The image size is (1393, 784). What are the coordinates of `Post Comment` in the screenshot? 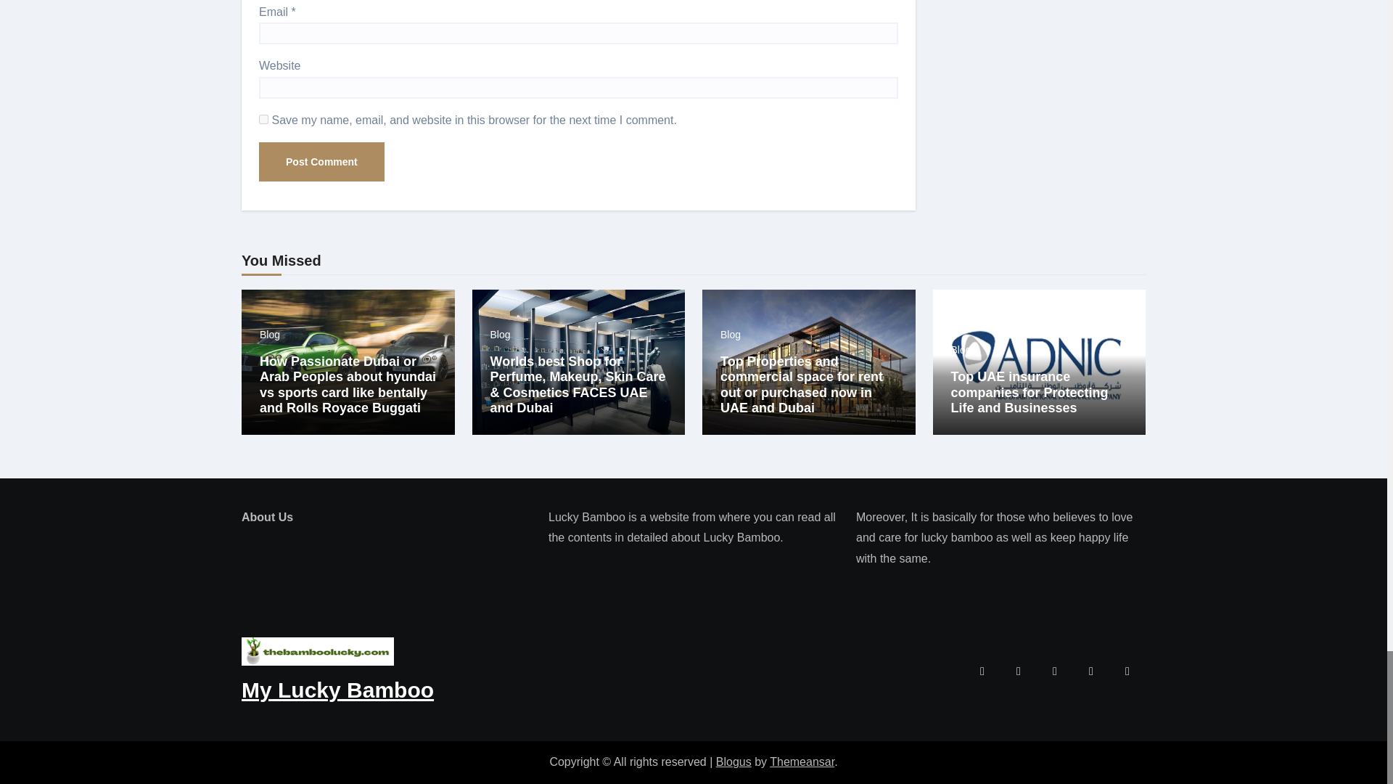 It's located at (321, 161).